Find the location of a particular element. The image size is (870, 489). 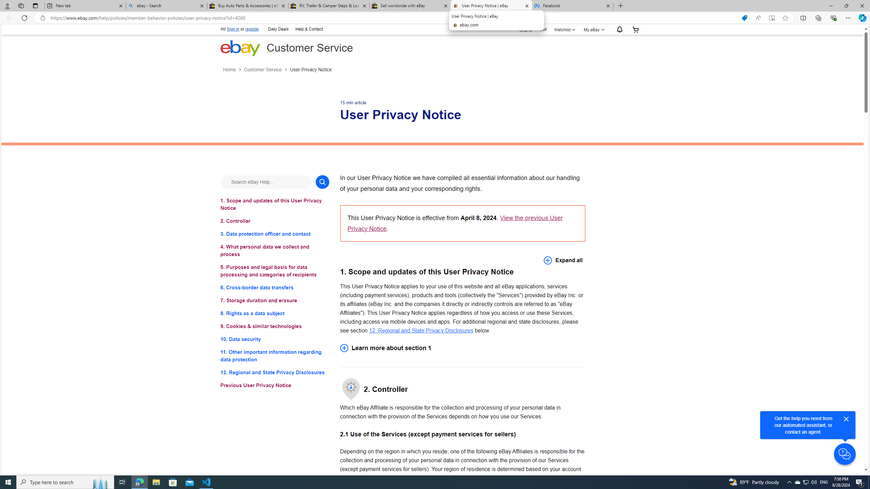

Notifications is located at coordinates (618, 30).